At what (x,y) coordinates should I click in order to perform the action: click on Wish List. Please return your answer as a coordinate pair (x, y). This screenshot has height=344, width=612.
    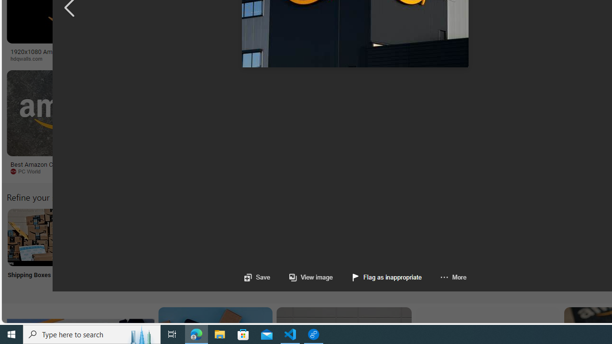
    Looking at the image, I should click on (478, 249).